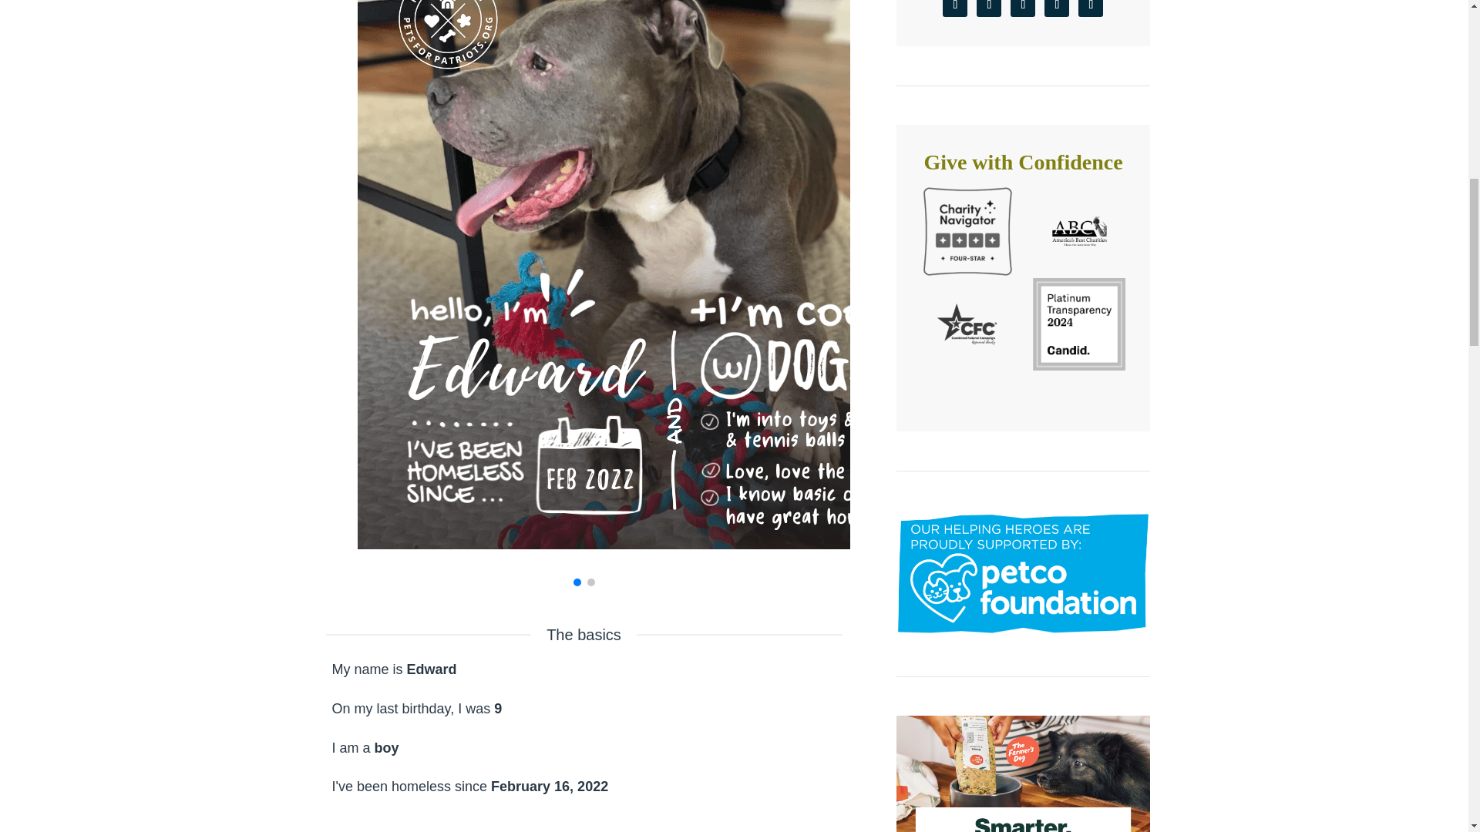 This screenshot has height=832, width=1480. I want to click on Petco Foundation Site Badge - Helping Heroes, so click(1022, 573).